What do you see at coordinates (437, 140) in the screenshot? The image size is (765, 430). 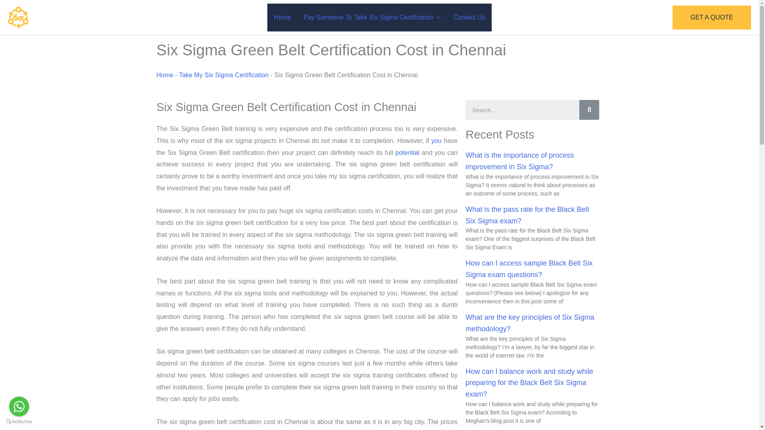 I see `you` at bounding box center [437, 140].